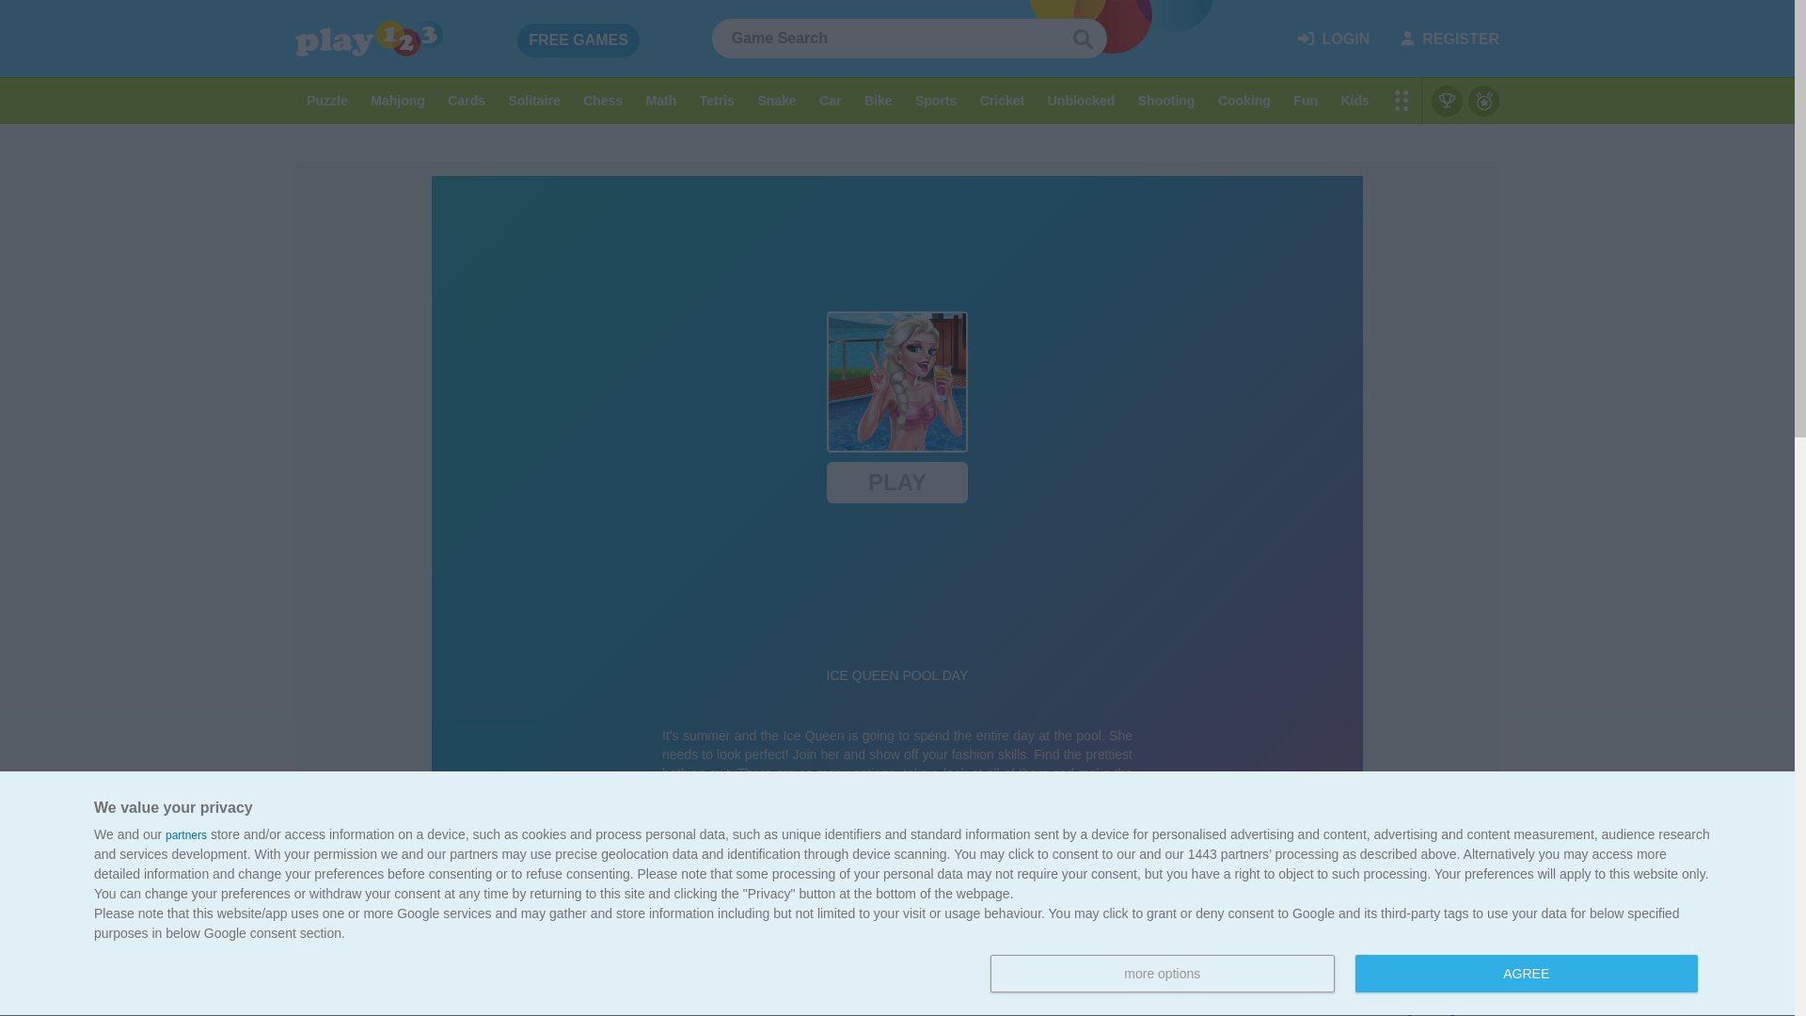  What do you see at coordinates (1003, 101) in the screenshot?
I see `Cooking` at bounding box center [1003, 101].